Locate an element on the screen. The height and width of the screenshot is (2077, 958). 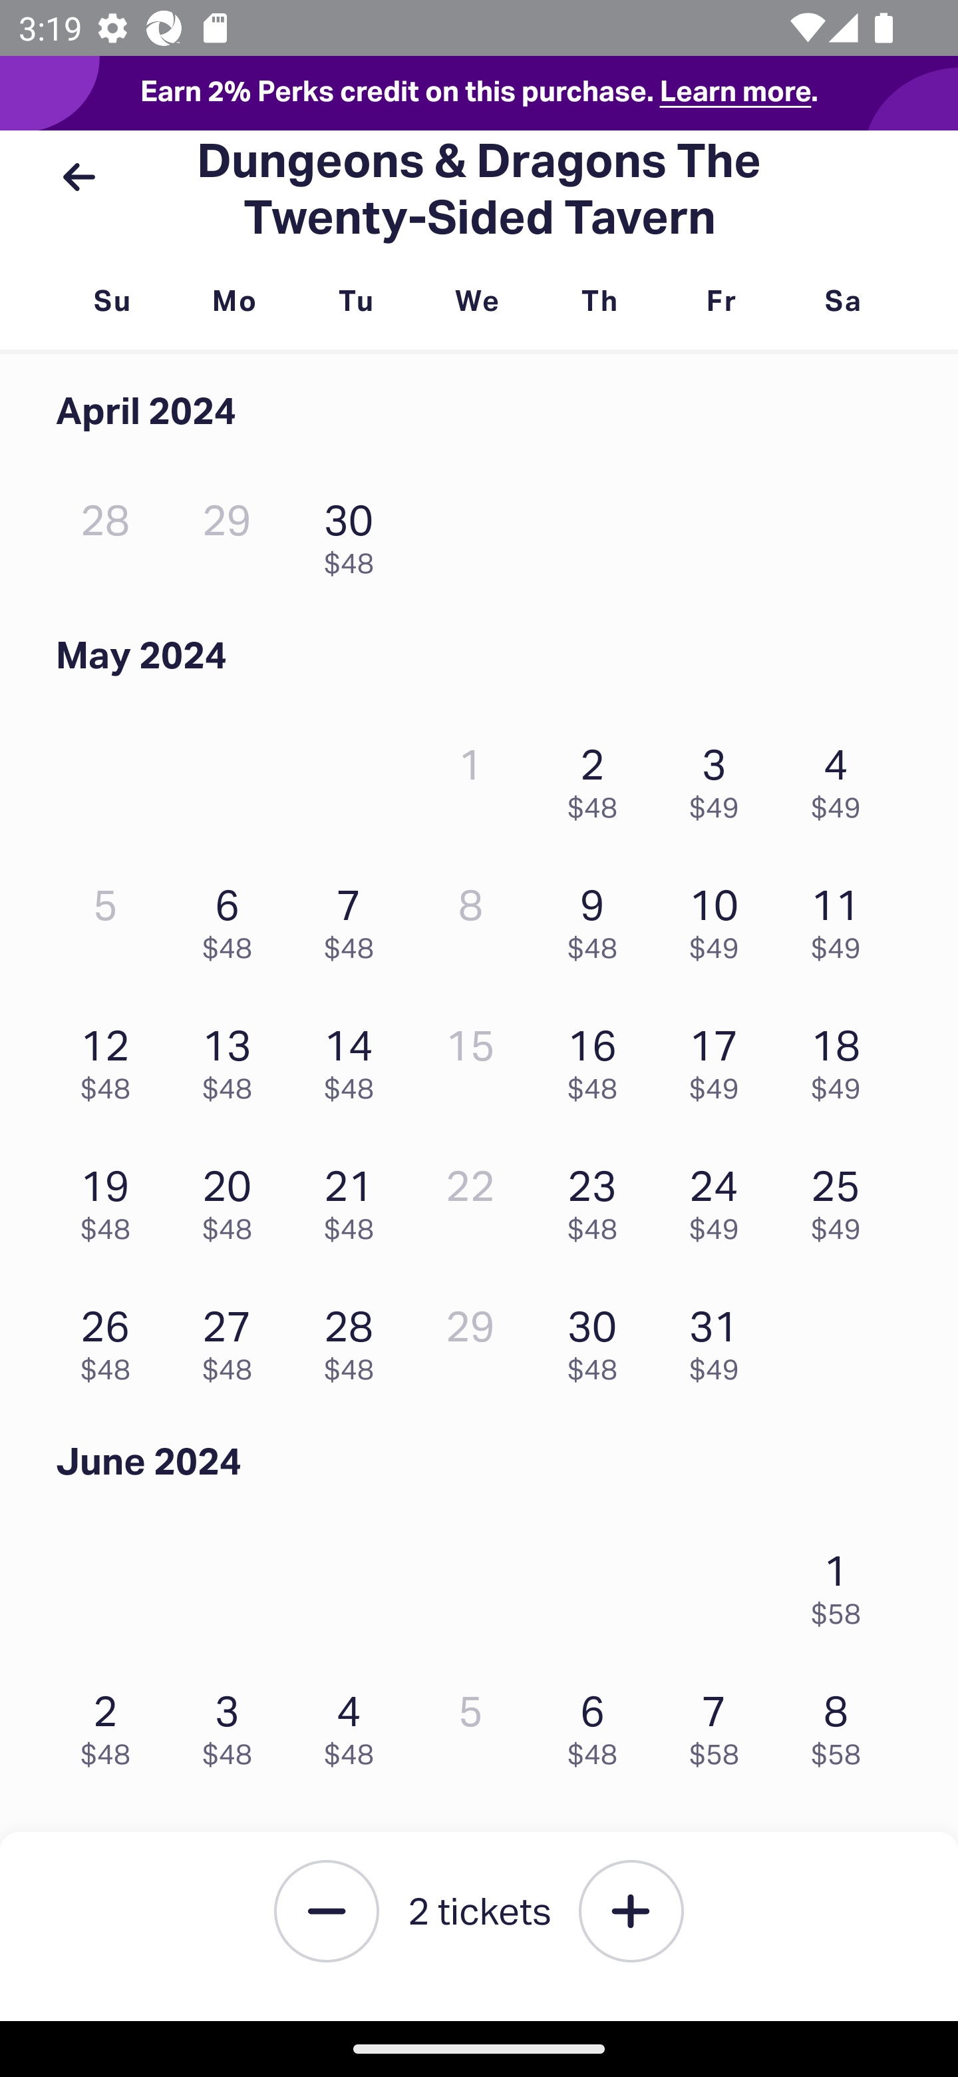
1 $58 is located at coordinates (842, 1583).